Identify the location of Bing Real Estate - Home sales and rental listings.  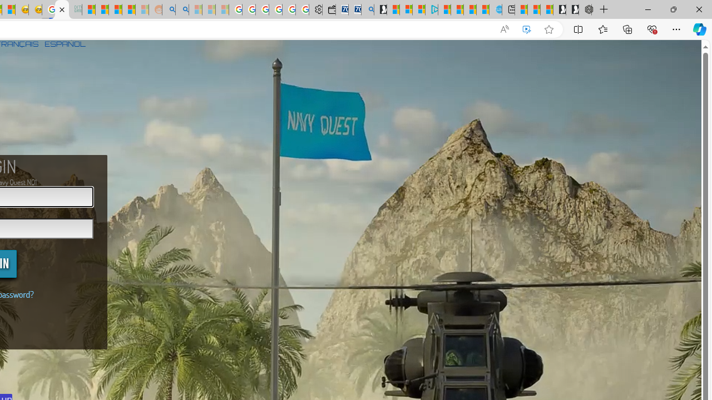
(367, 10).